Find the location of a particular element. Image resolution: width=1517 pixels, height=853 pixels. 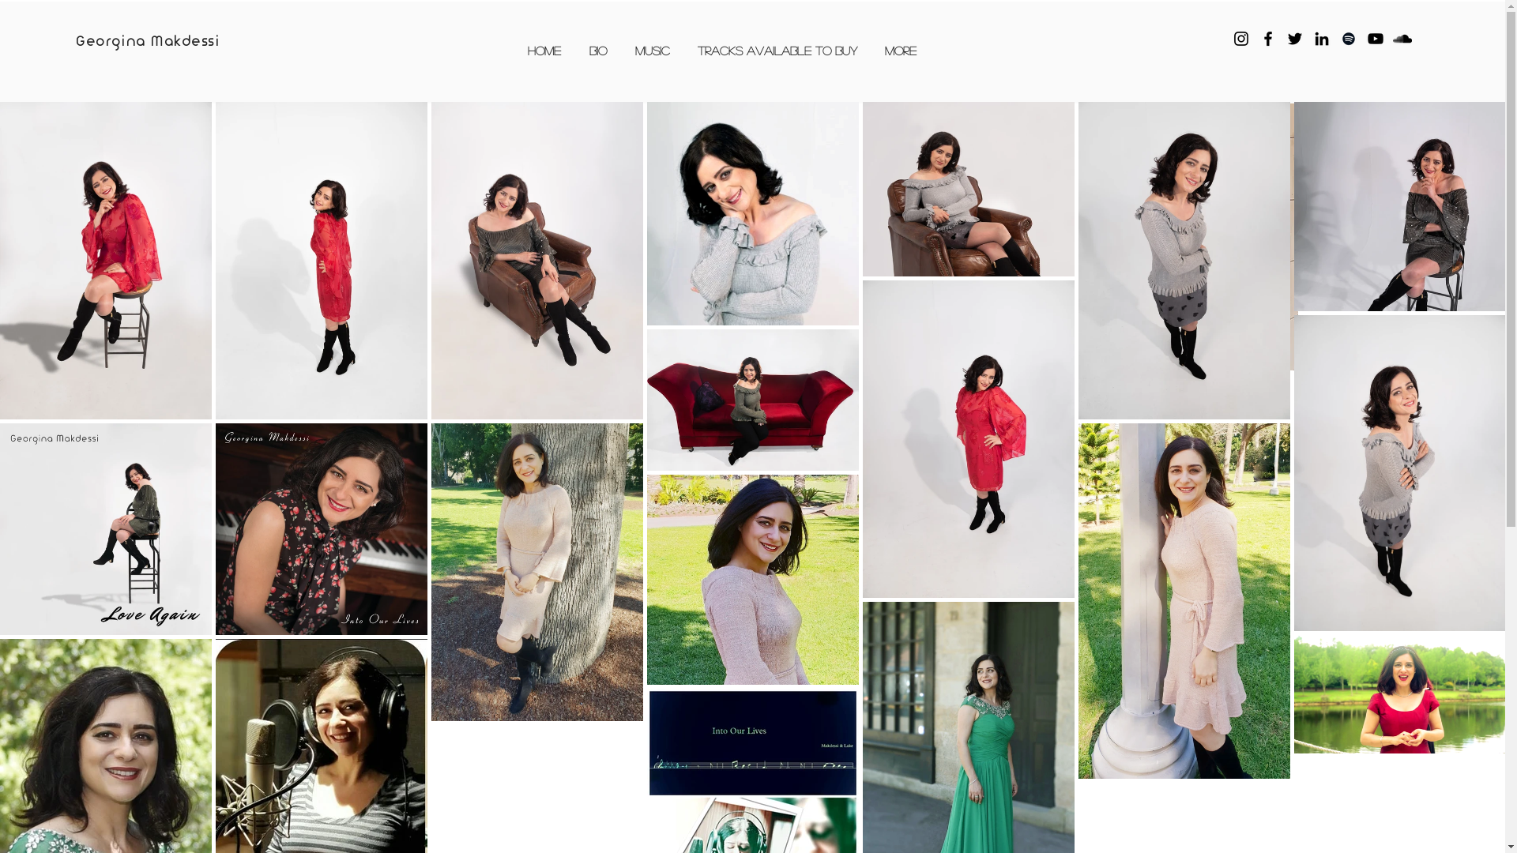

Georgina  is located at coordinates (114, 42).